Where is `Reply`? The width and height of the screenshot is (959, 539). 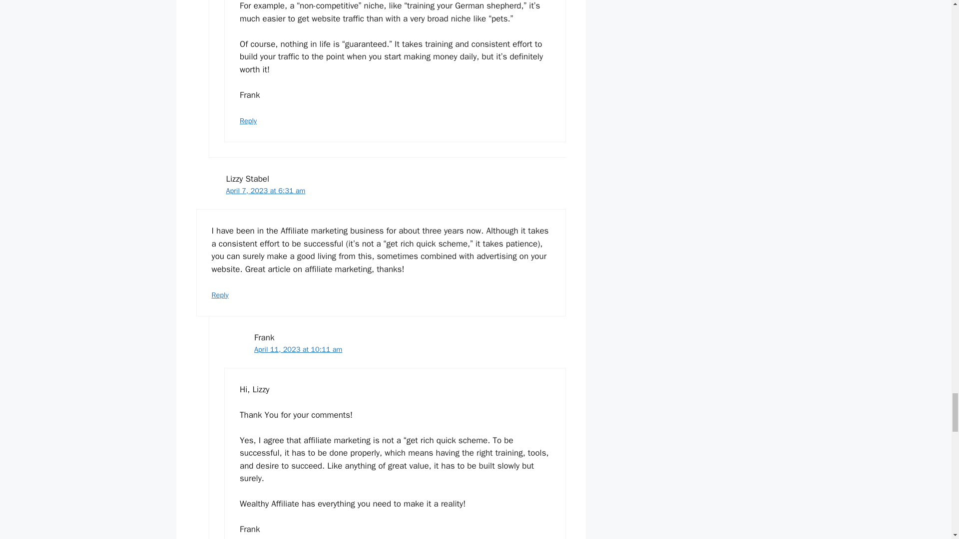
Reply is located at coordinates (220, 295).